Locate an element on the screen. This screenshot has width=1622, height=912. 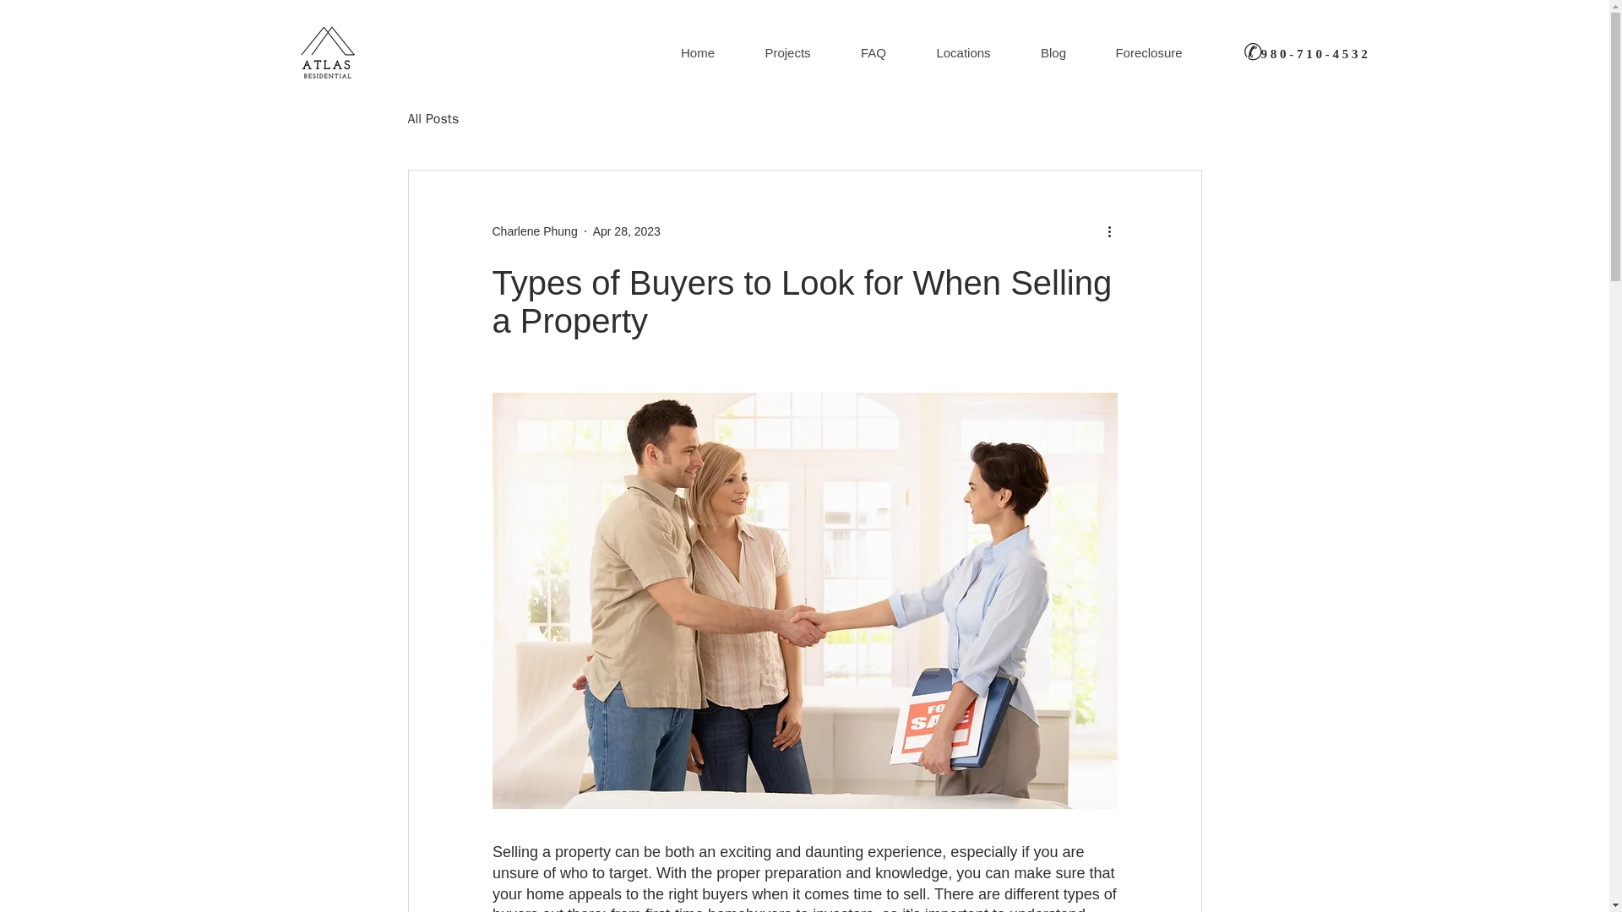
Apr 28, 2023 is located at coordinates (627, 231).